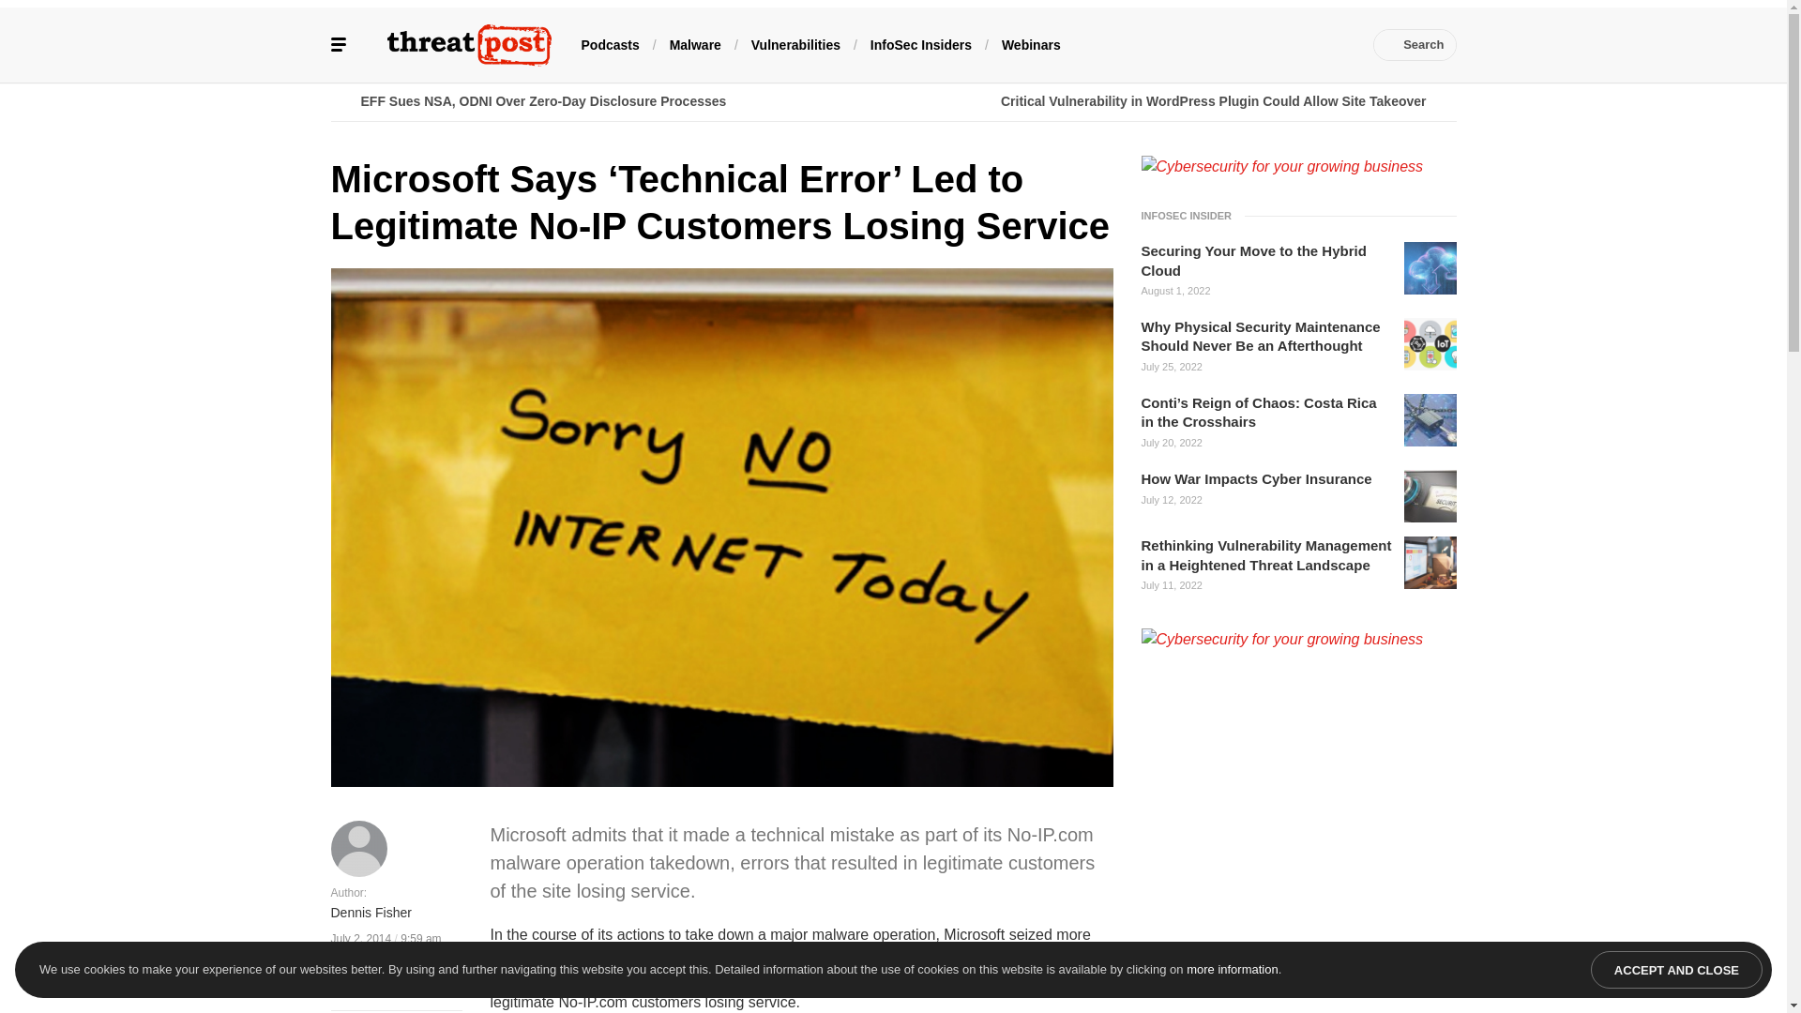 Image resolution: width=1801 pixels, height=1013 pixels. What do you see at coordinates (795, 43) in the screenshot?
I see `Vulnerabilities` at bounding box center [795, 43].